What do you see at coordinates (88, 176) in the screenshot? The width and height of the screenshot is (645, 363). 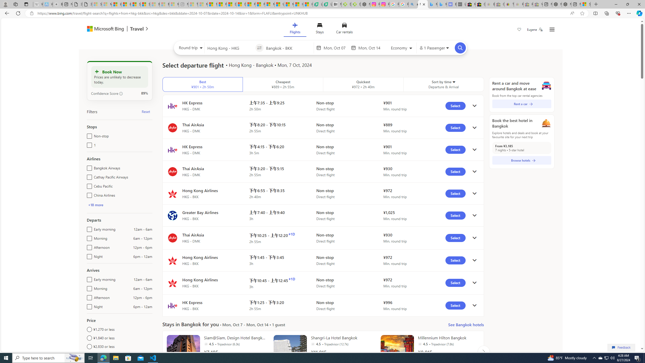 I see `Cathay Pacific Airways` at bounding box center [88, 176].